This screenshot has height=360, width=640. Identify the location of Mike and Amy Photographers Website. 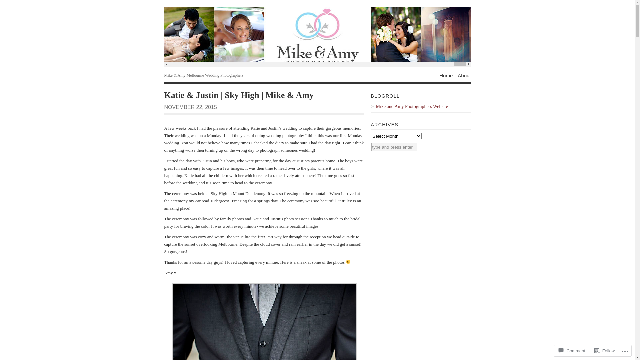
(421, 107).